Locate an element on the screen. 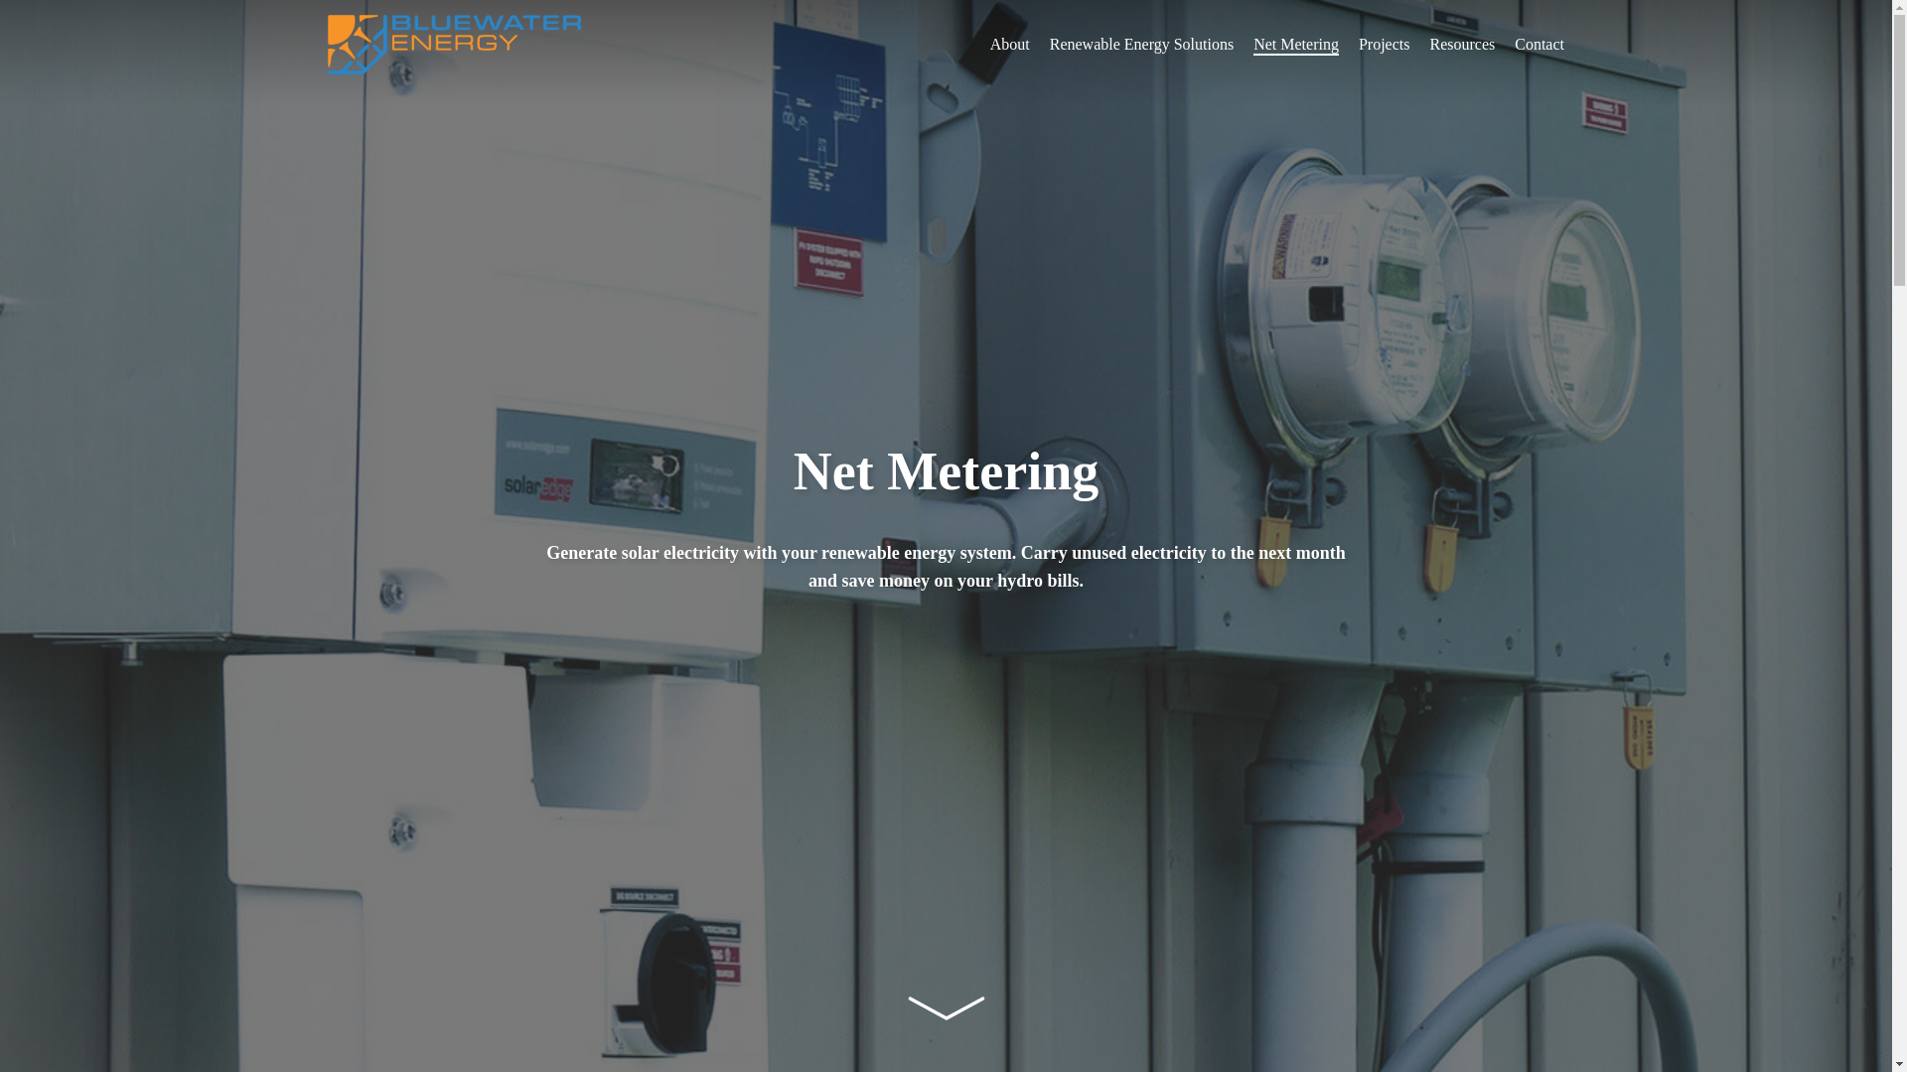 The image size is (1907, 1072). About is located at coordinates (1009, 44).